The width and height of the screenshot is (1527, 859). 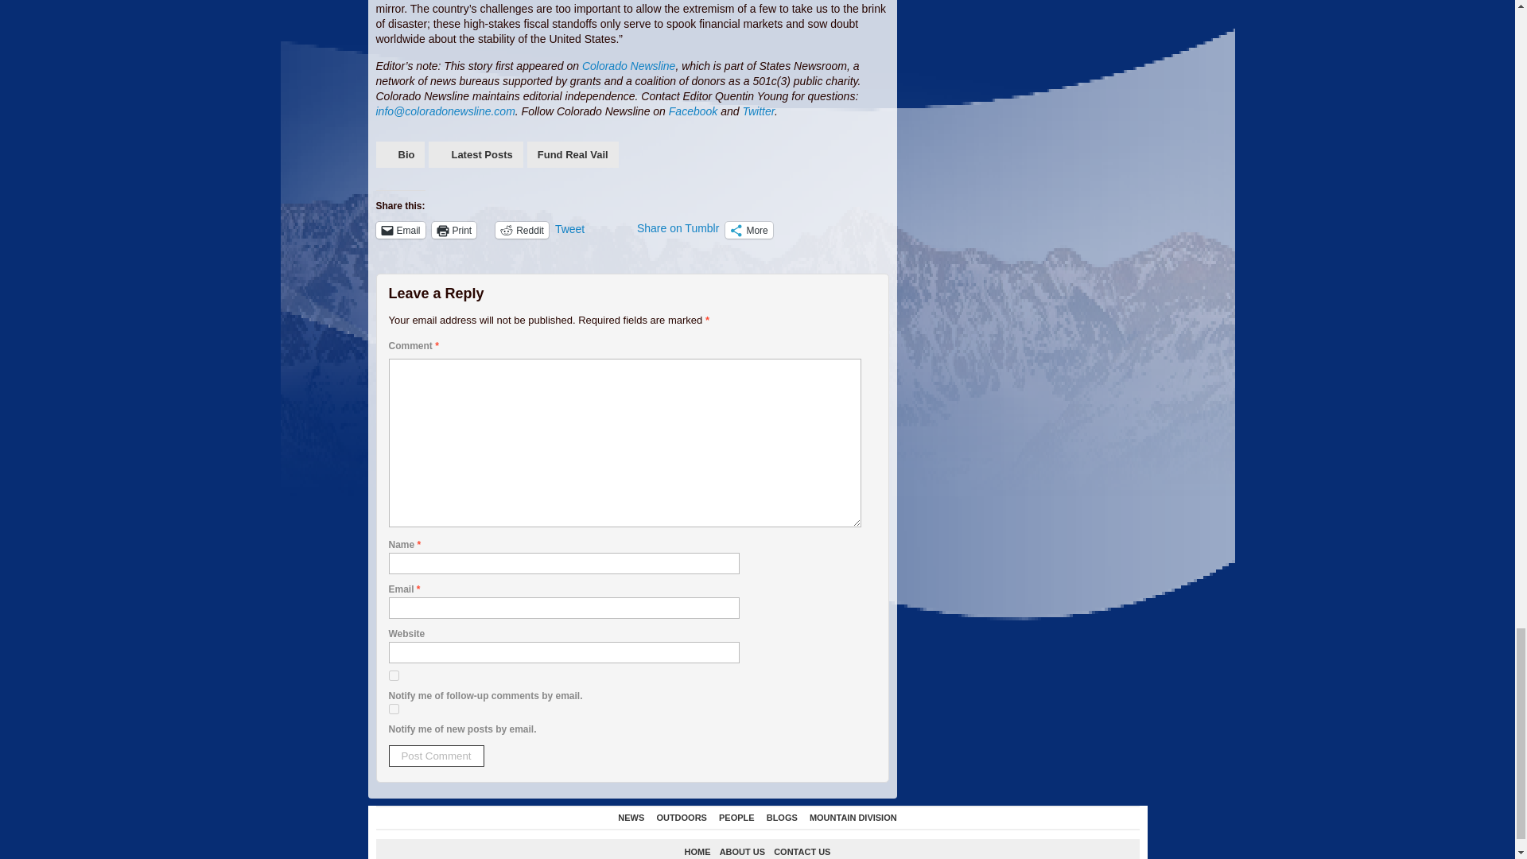 What do you see at coordinates (678, 229) in the screenshot?
I see `Share on Tumblr` at bounding box center [678, 229].